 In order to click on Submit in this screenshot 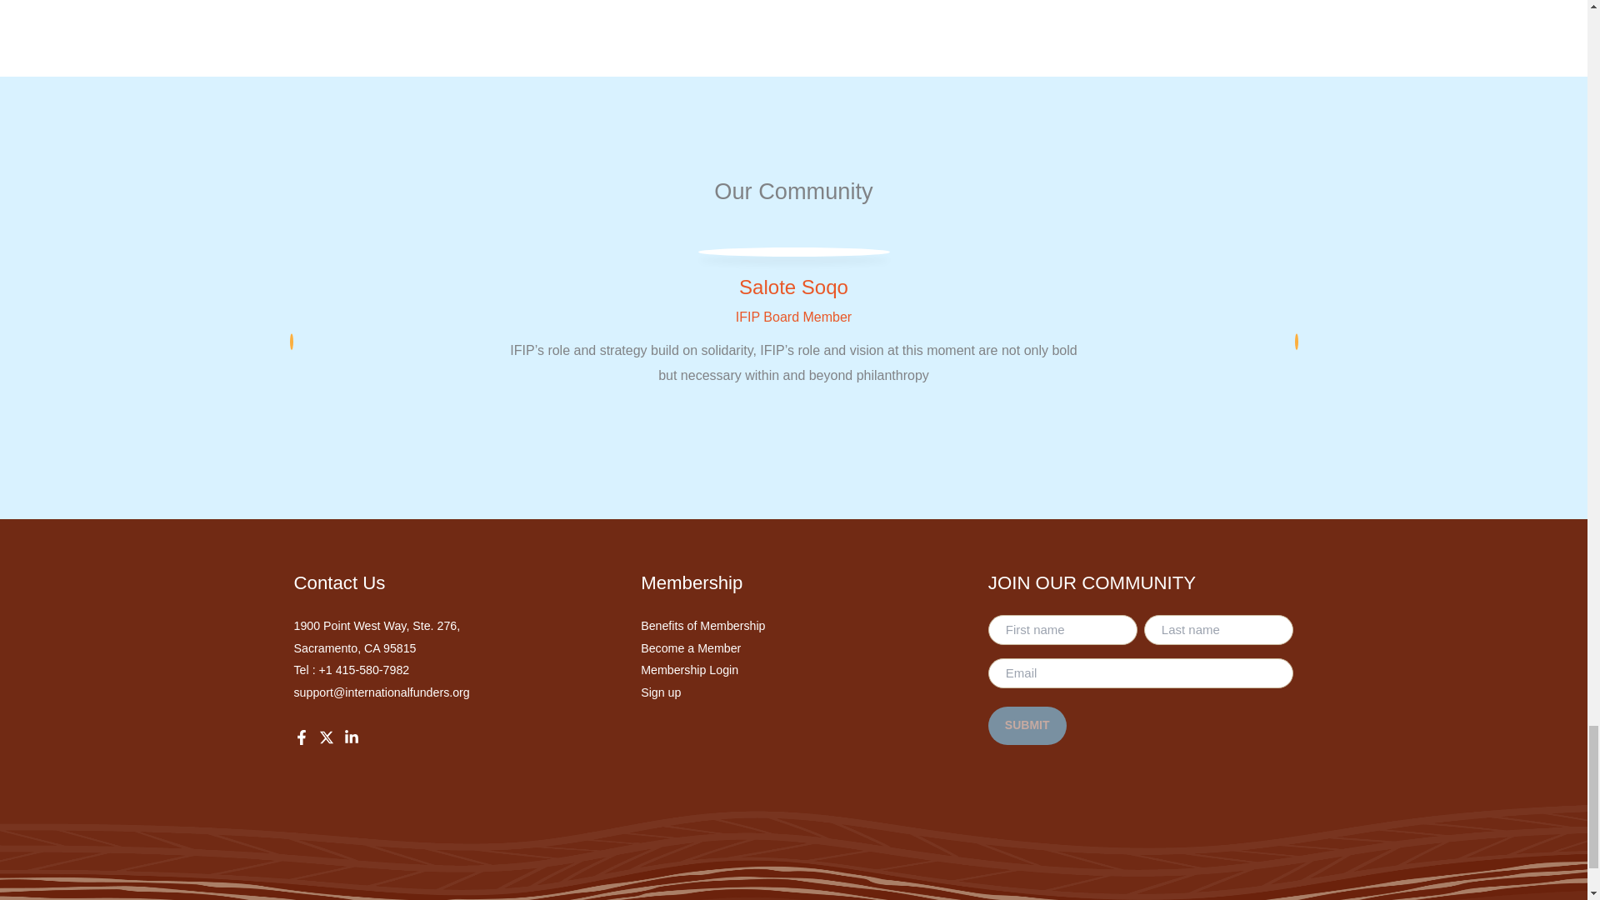, I will do `click(1027, 725)`.